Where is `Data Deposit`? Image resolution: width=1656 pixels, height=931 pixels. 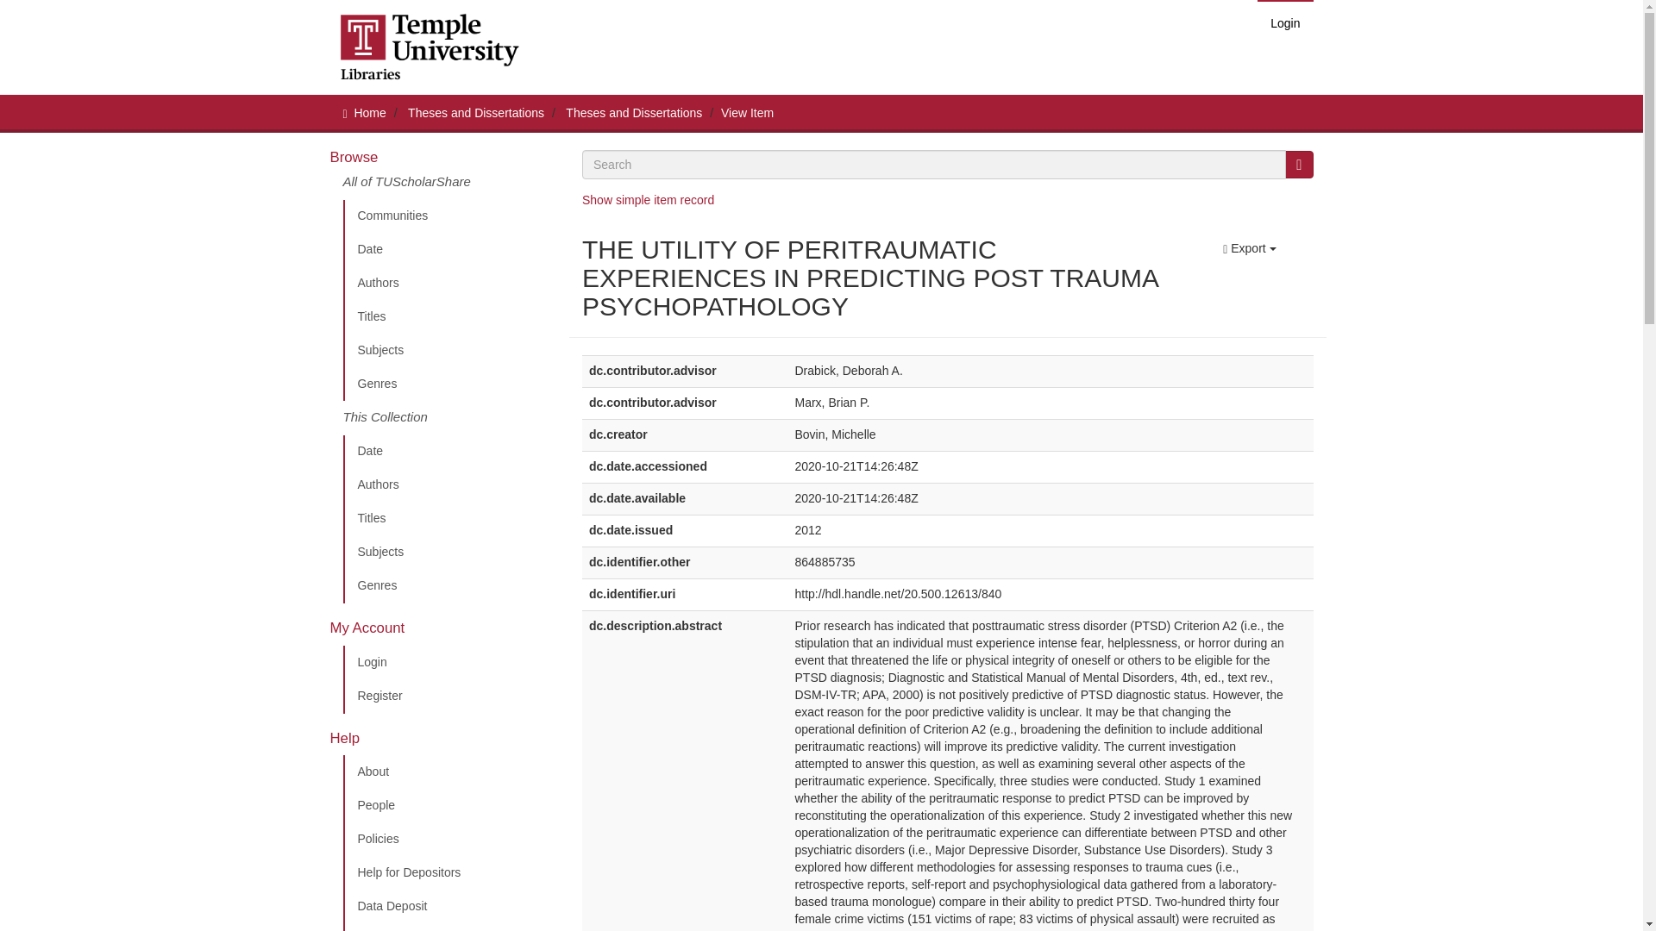 Data Deposit is located at coordinates (449, 907).